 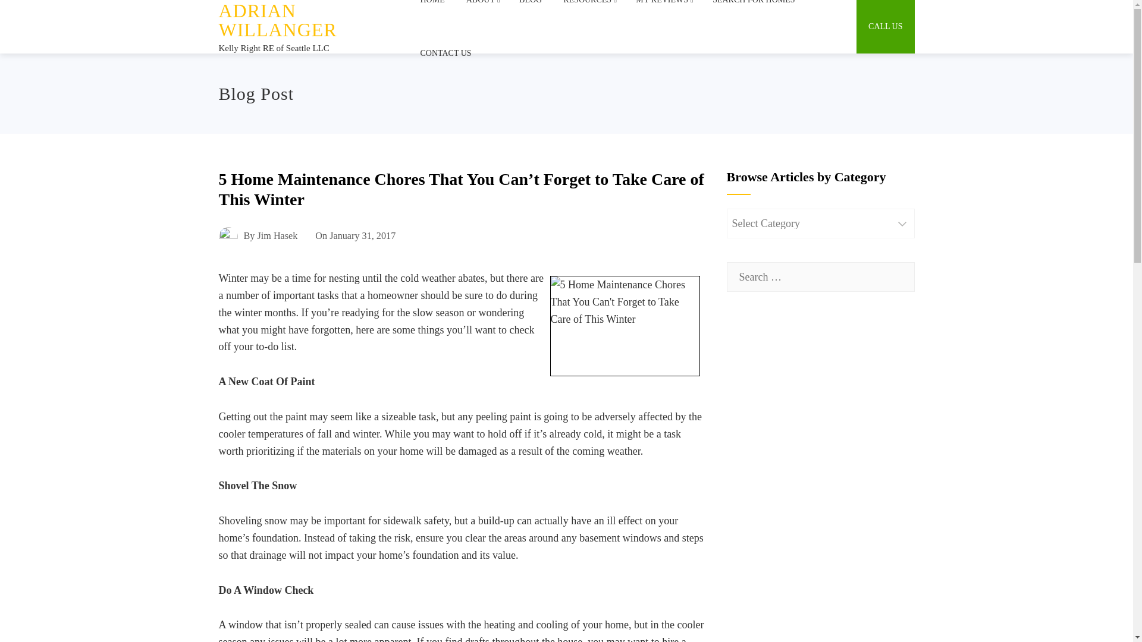 I want to click on ABOUT, so click(x=482, y=13).